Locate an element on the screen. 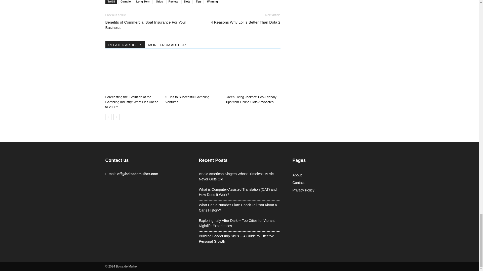 This screenshot has height=271, width=483. 5 Tips to Successful Gambling Ventures is located at coordinates (187, 99).